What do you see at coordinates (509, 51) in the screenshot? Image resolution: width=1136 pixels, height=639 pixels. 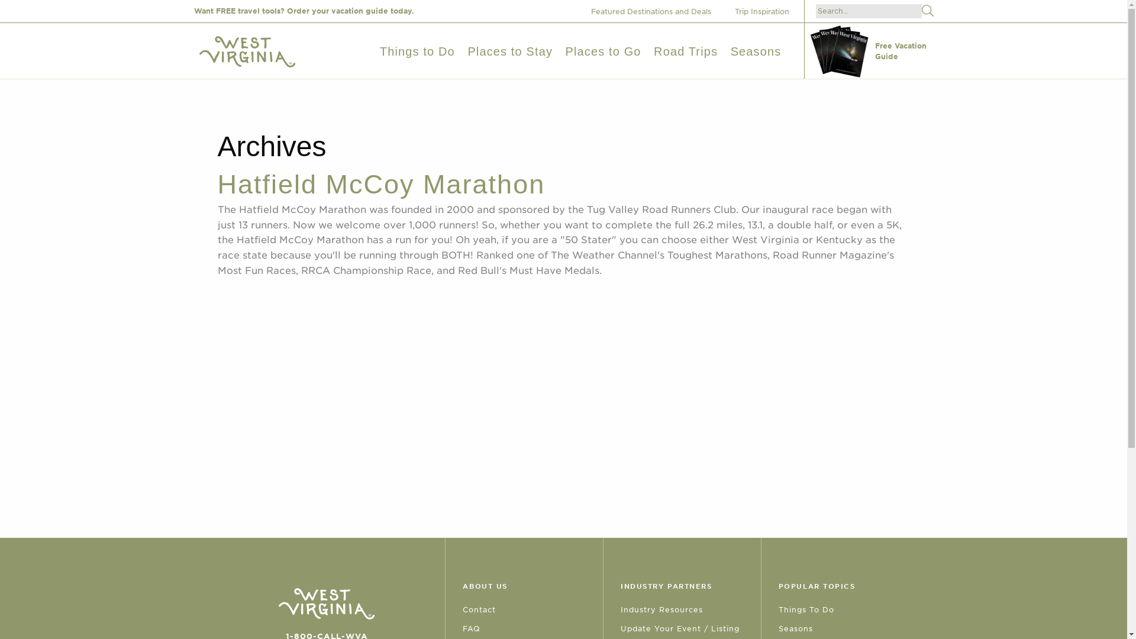 I see `Places to Stay` at bounding box center [509, 51].